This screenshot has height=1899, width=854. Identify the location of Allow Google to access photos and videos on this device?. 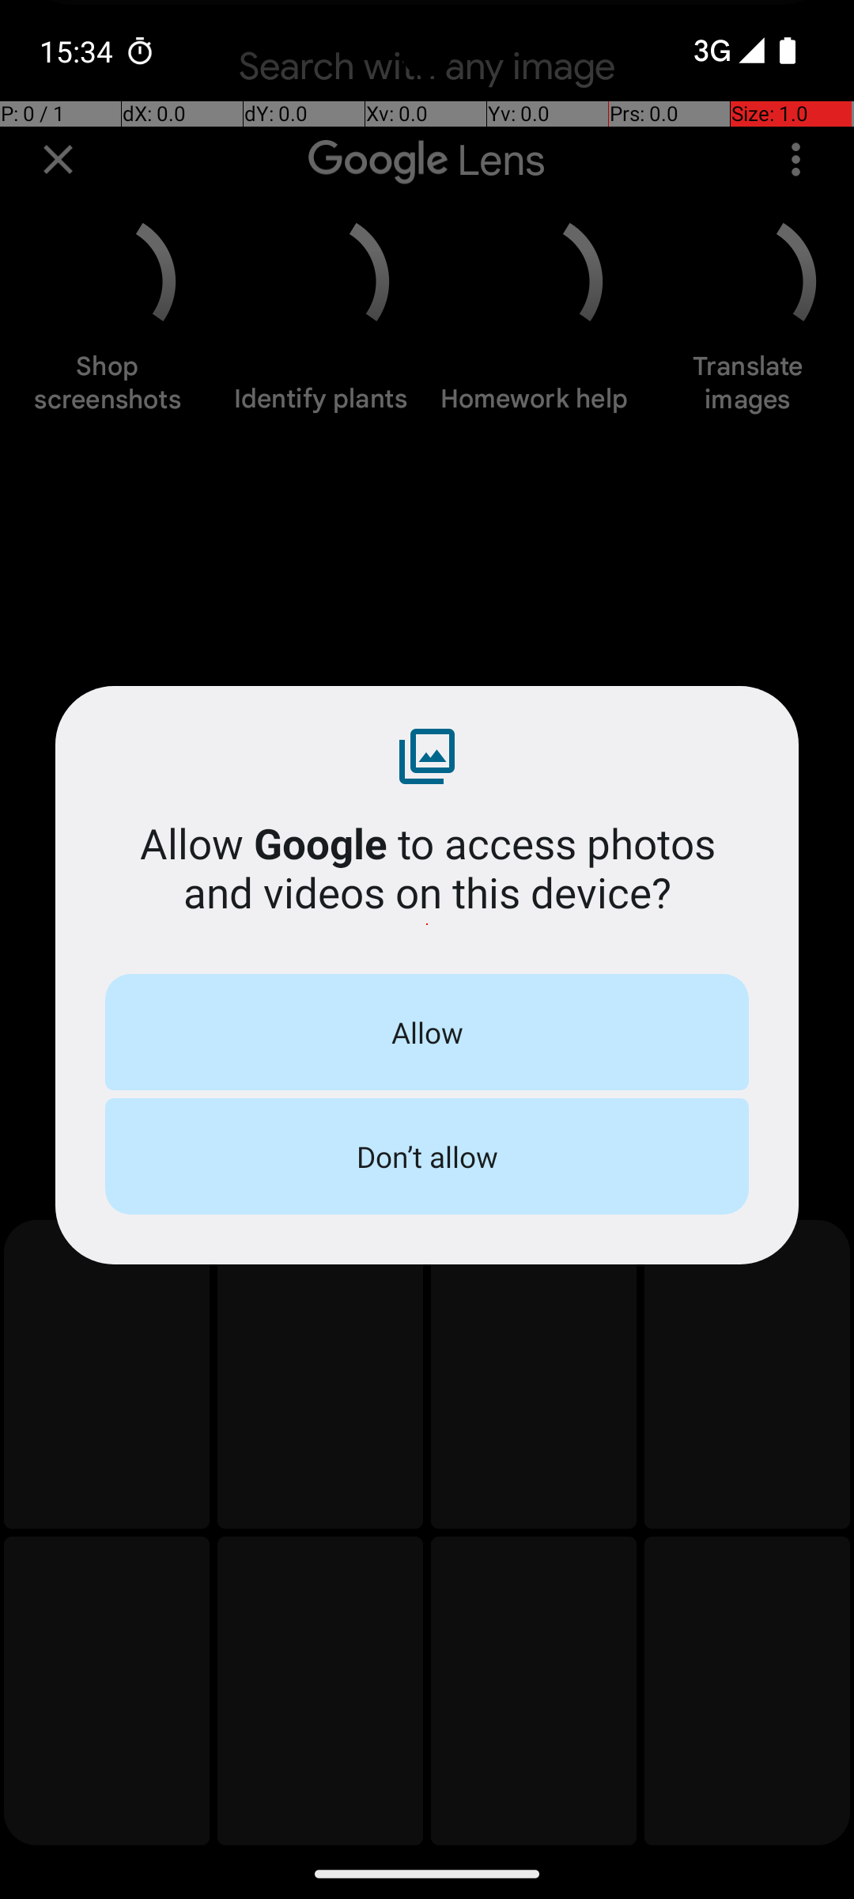
(427, 867).